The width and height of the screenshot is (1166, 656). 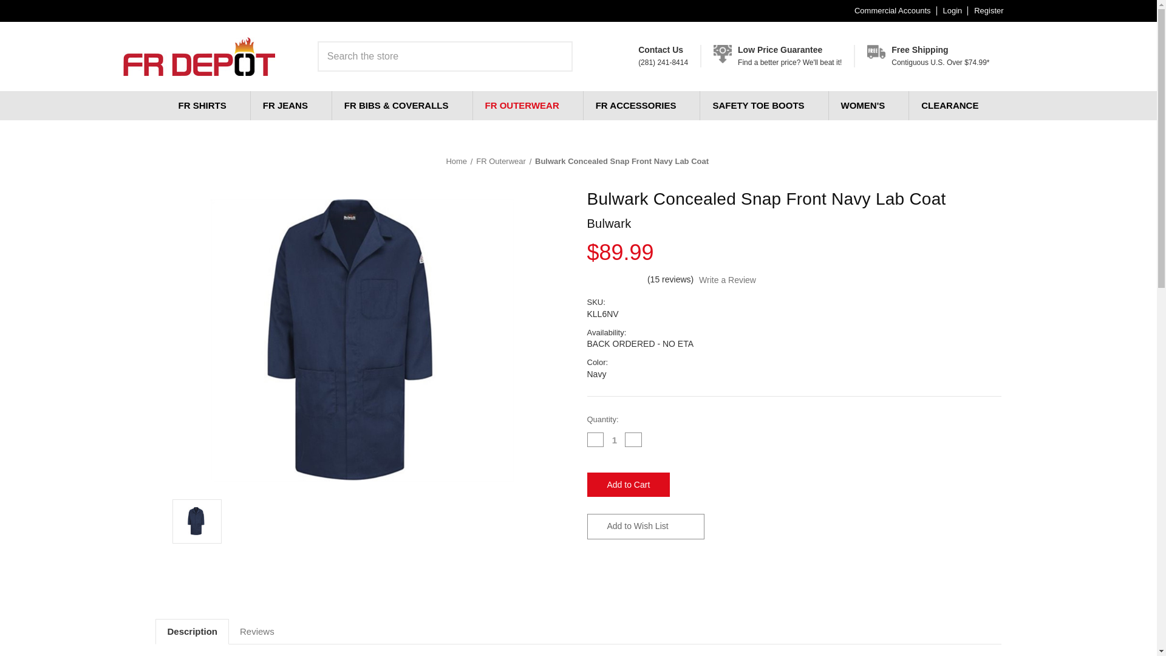 I want to click on Bulwark FR Concealed Snap Front Navy Lab Coat KLL6NV, so click(x=362, y=340).